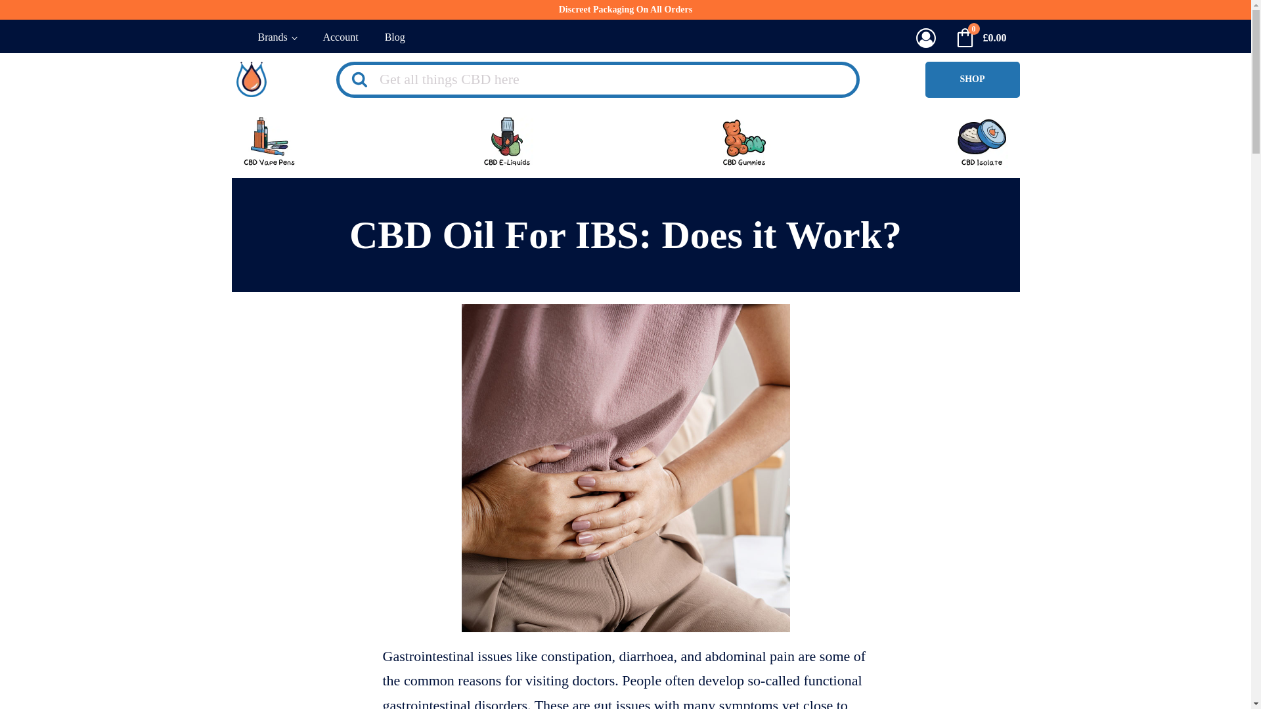 The height and width of the screenshot is (709, 1261). Describe the element at coordinates (34, 16) in the screenshot. I see `Search` at that location.